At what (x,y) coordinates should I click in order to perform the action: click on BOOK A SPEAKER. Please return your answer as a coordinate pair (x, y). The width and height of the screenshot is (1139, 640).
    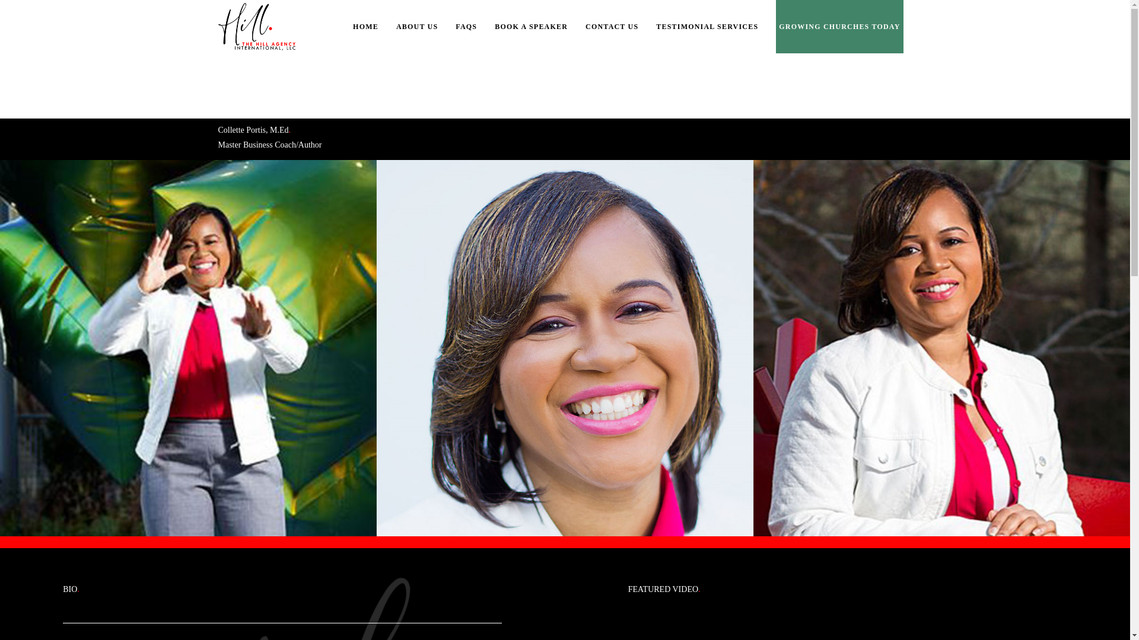
    Looking at the image, I should click on (530, 26).